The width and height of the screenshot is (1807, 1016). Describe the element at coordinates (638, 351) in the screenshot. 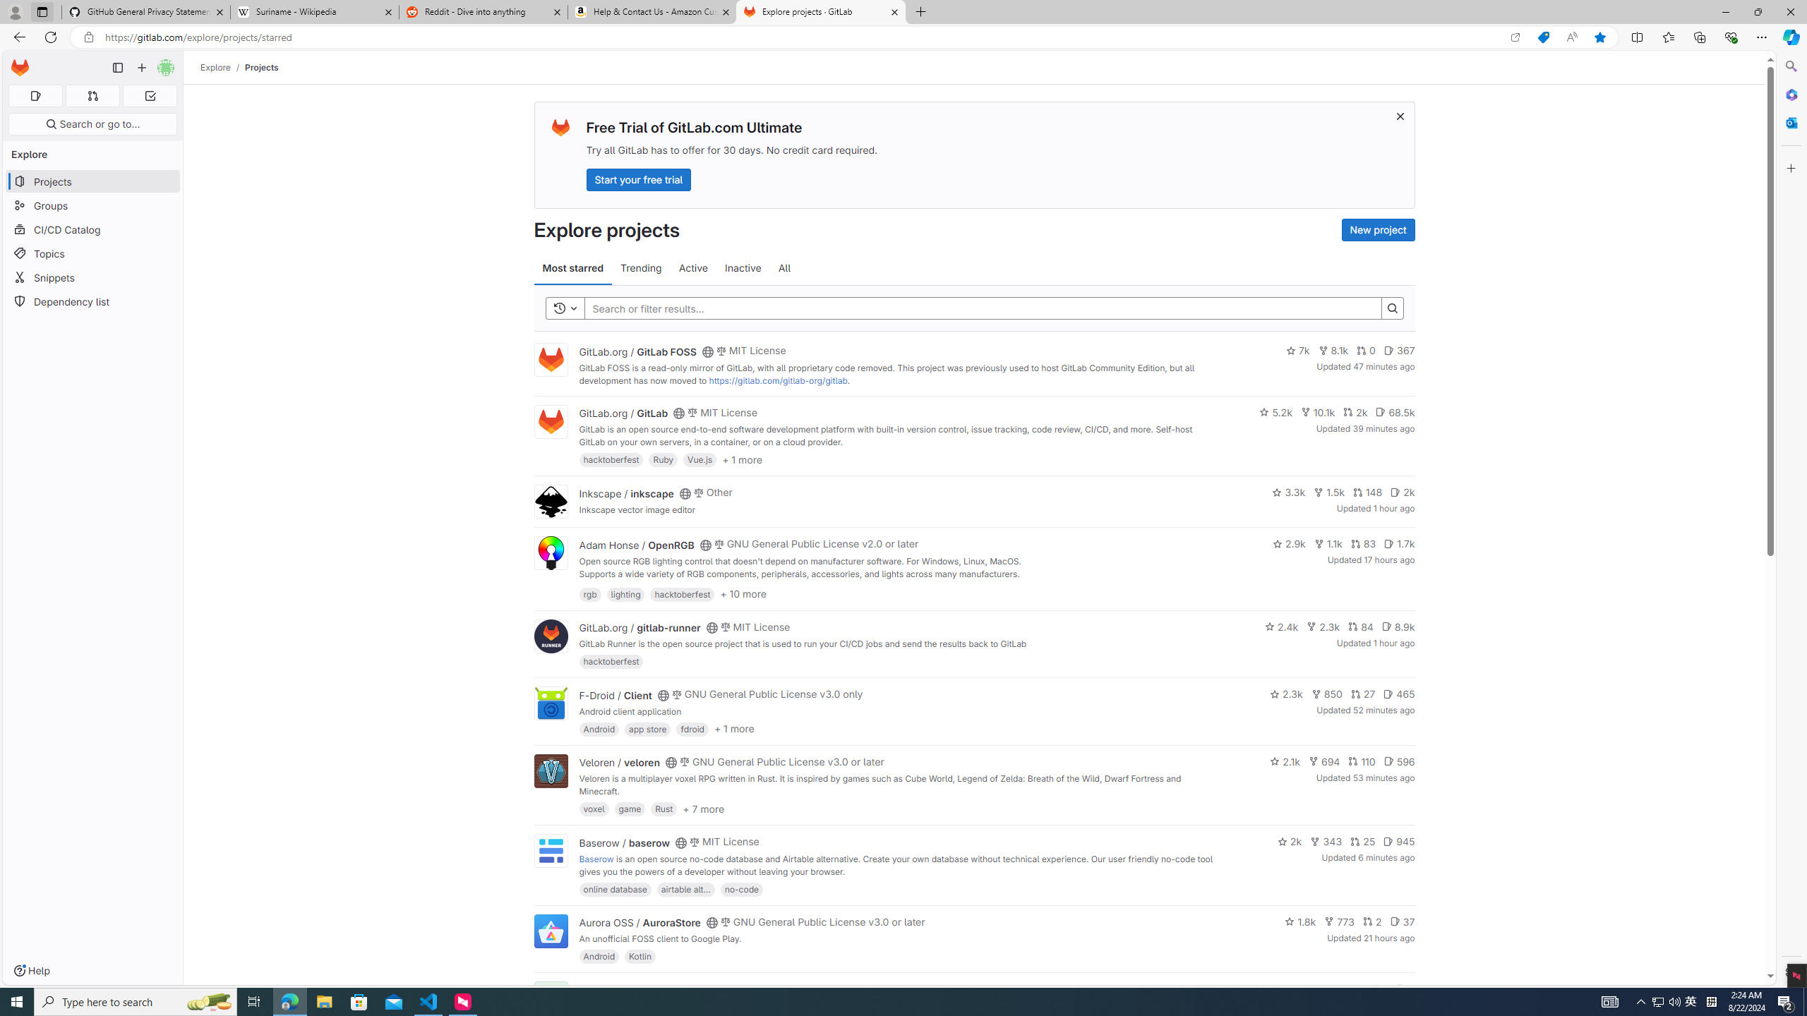

I see `GitLab.org / GitLab FOSS` at that location.